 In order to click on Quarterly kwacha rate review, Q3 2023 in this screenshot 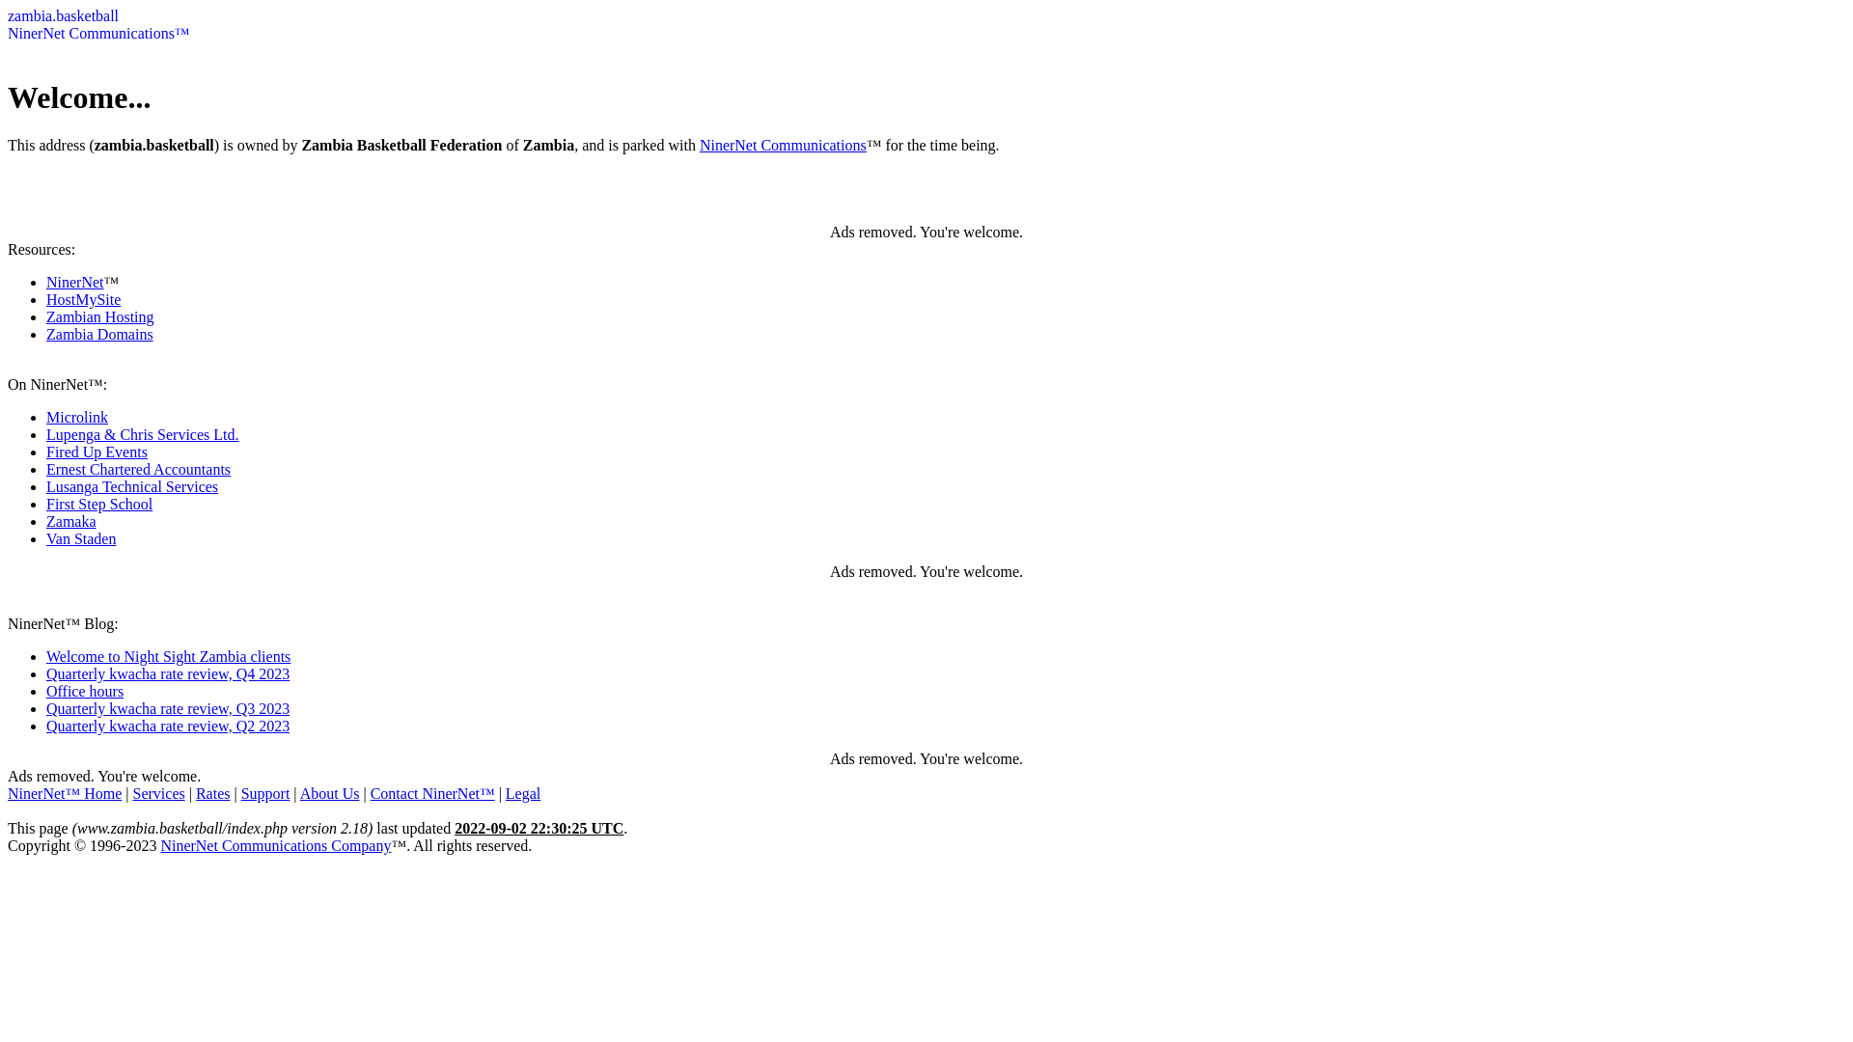, I will do `click(168, 708)`.